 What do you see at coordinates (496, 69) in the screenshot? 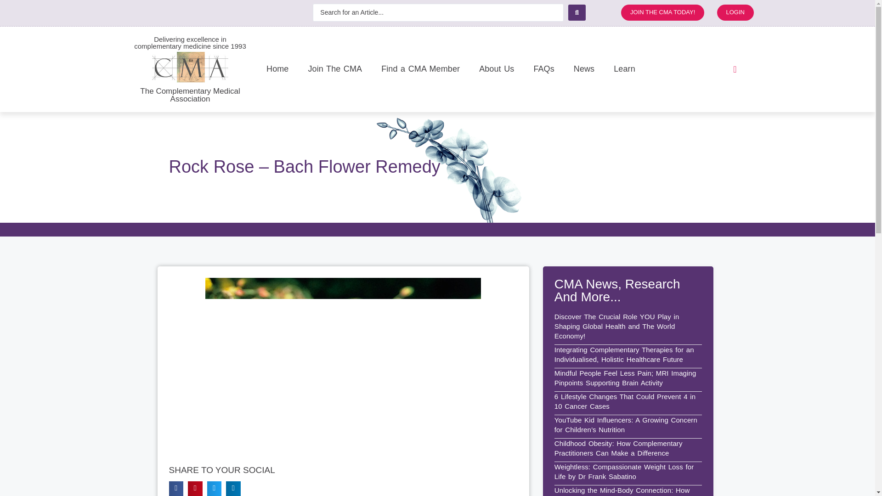
I see `About Us` at bounding box center [496, 69].